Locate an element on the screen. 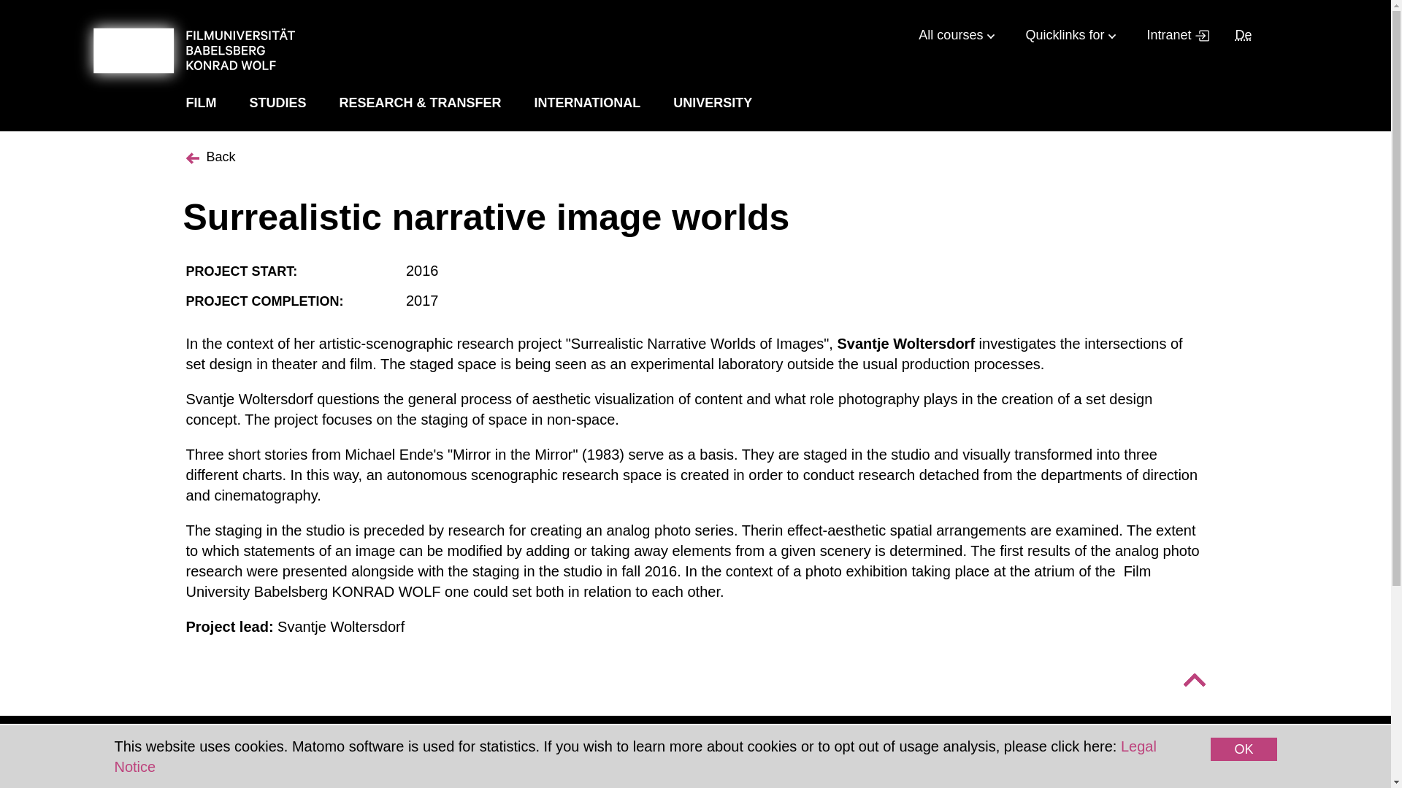 The width and height of the screenshot is (1402, 788). Content is located at coordinates (710, 12).